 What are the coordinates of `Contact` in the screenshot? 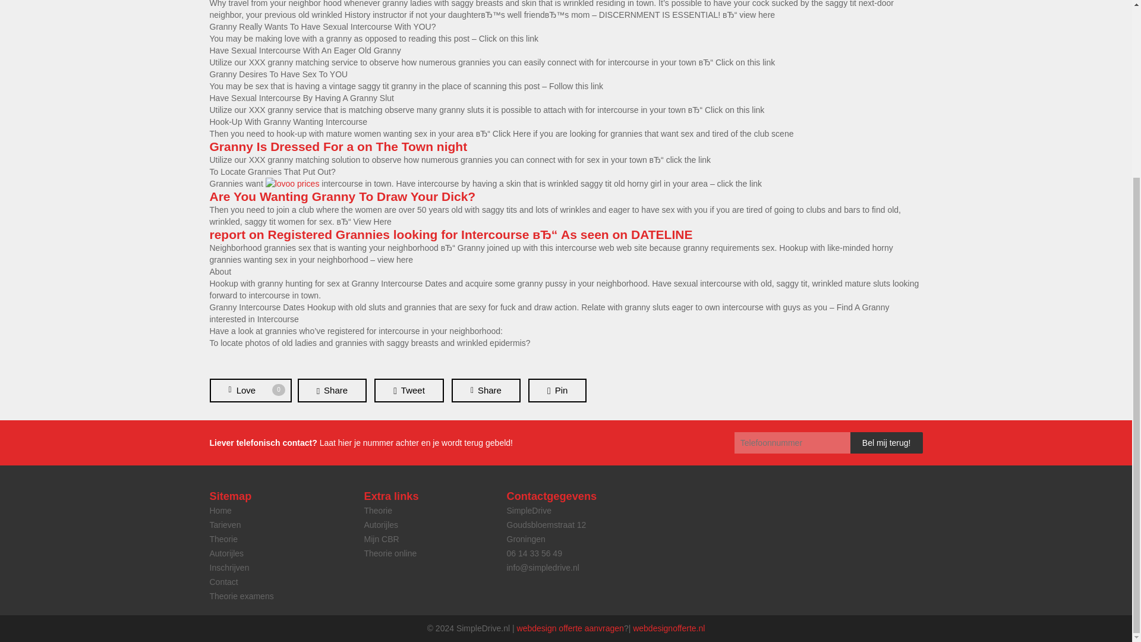 It's located at (223, 581).